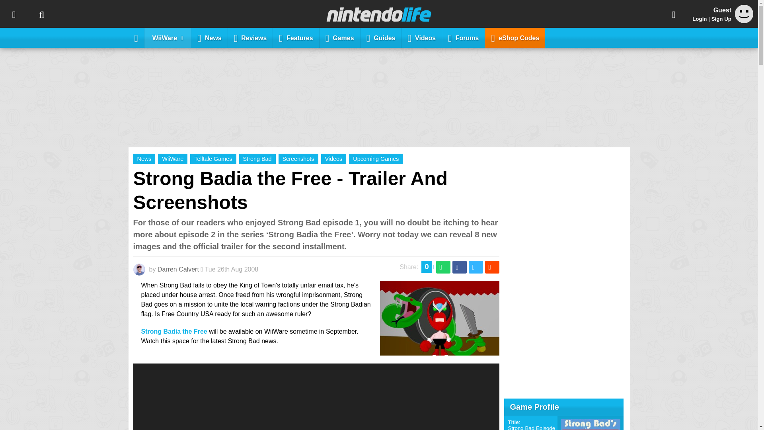 Image resolution: width=764 pixels, height=430 pixels. Describe the element at coordinates (744, 21) in the screenshot. I see `Guest` at that location.